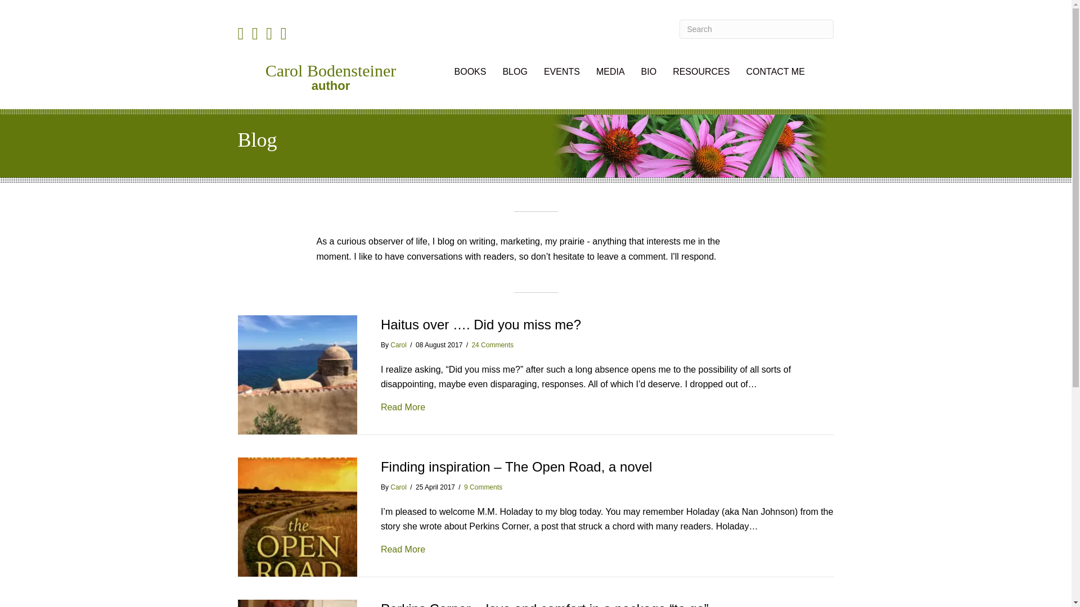  I want to click on BLOG, so click(514, 72).